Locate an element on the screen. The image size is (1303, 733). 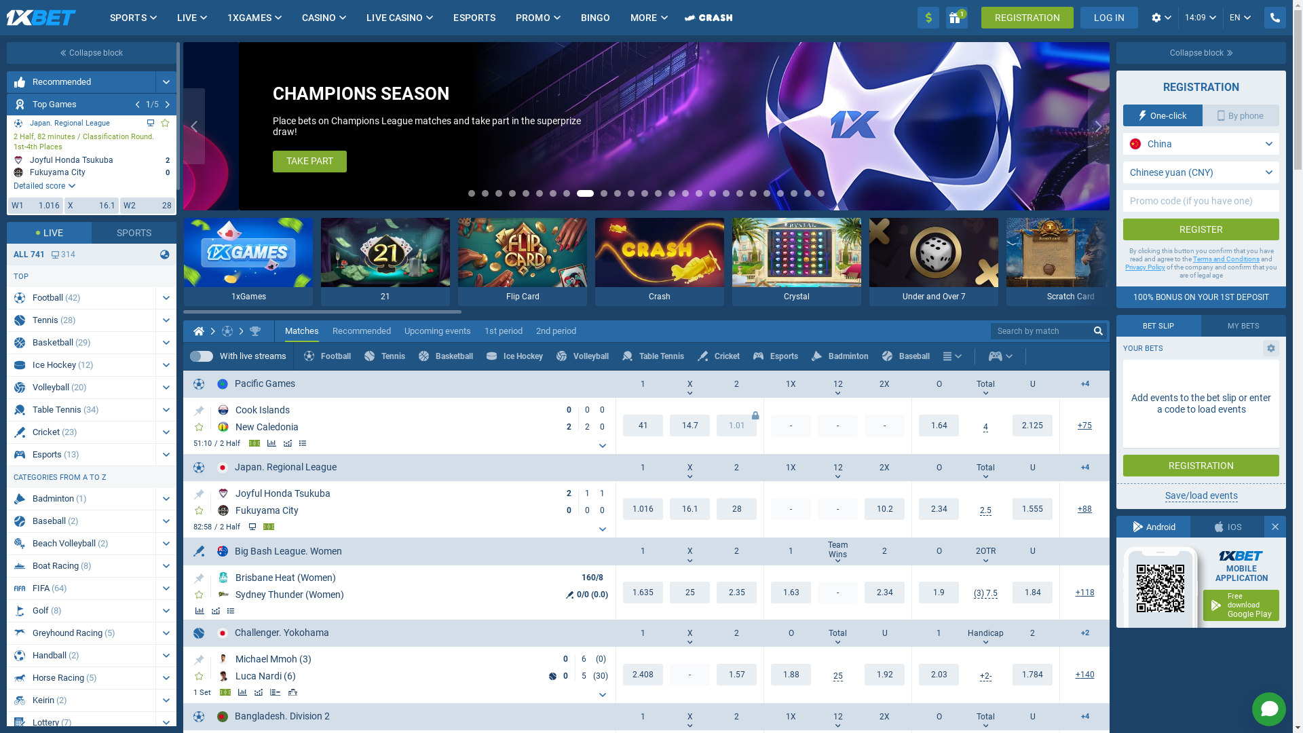
14:08 is located at coordinates (1201, 18).